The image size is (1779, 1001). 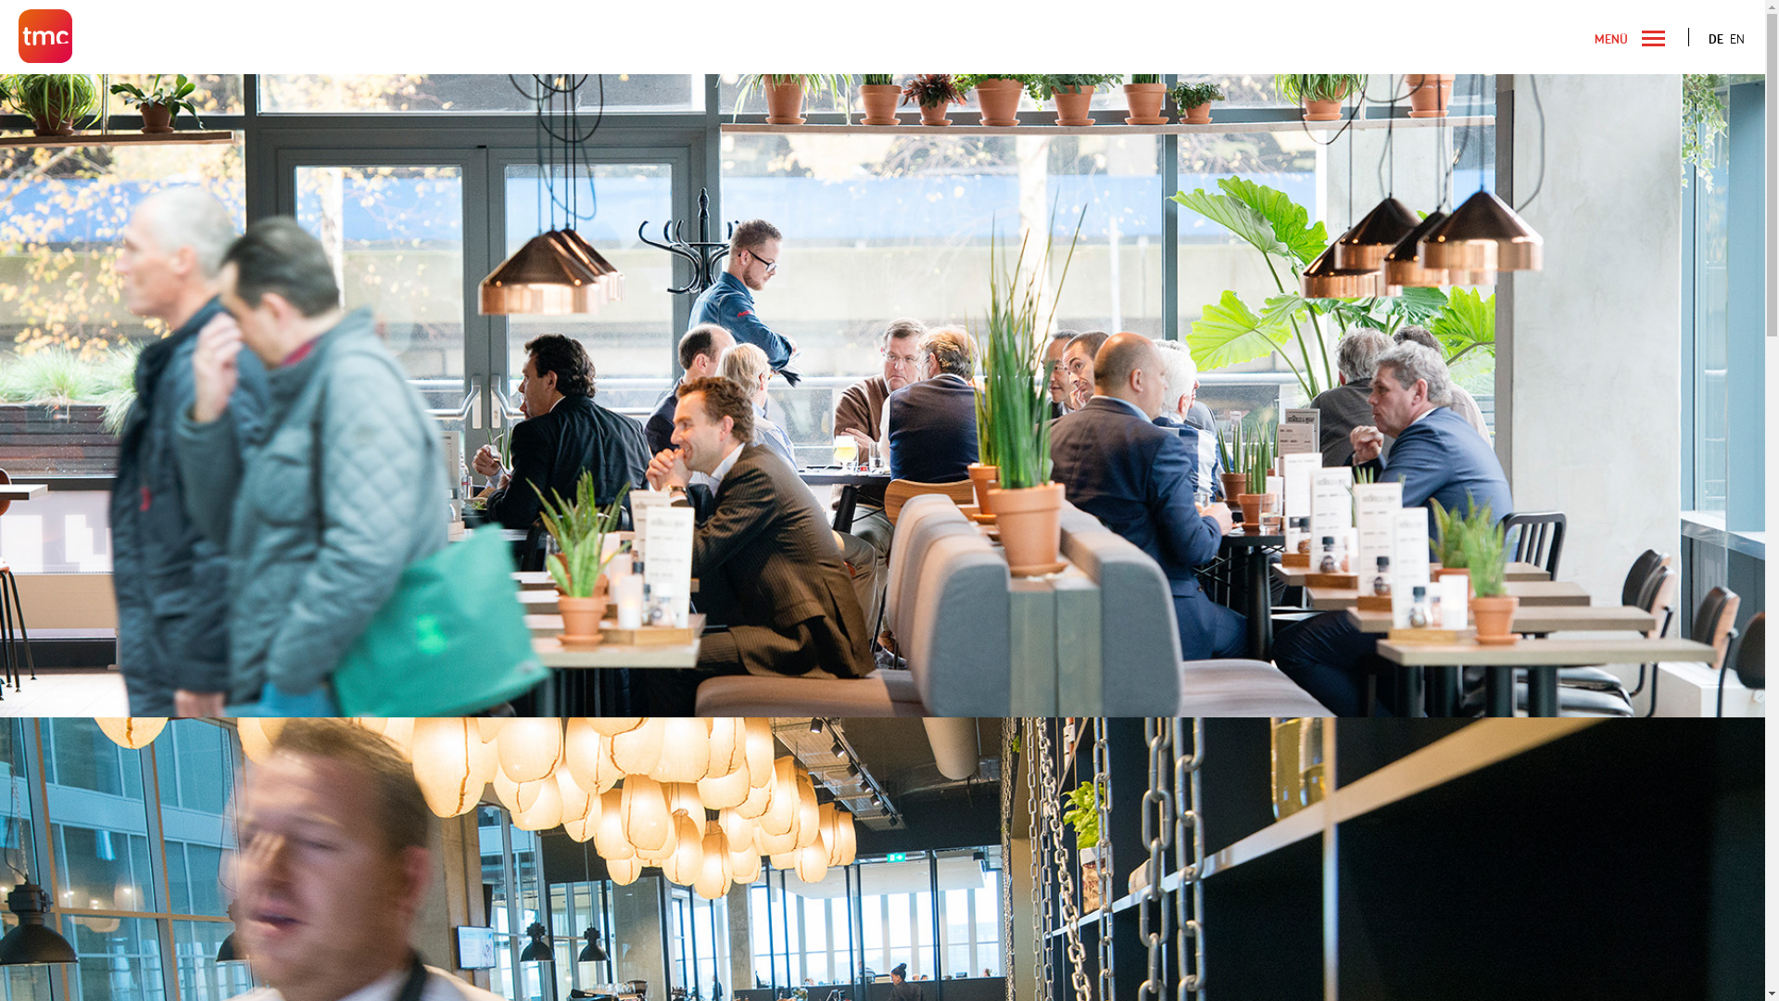 What do you see at coordinates (1737, 39) in the screenshot?
I see `EN` at bounding box center [1737, 39].